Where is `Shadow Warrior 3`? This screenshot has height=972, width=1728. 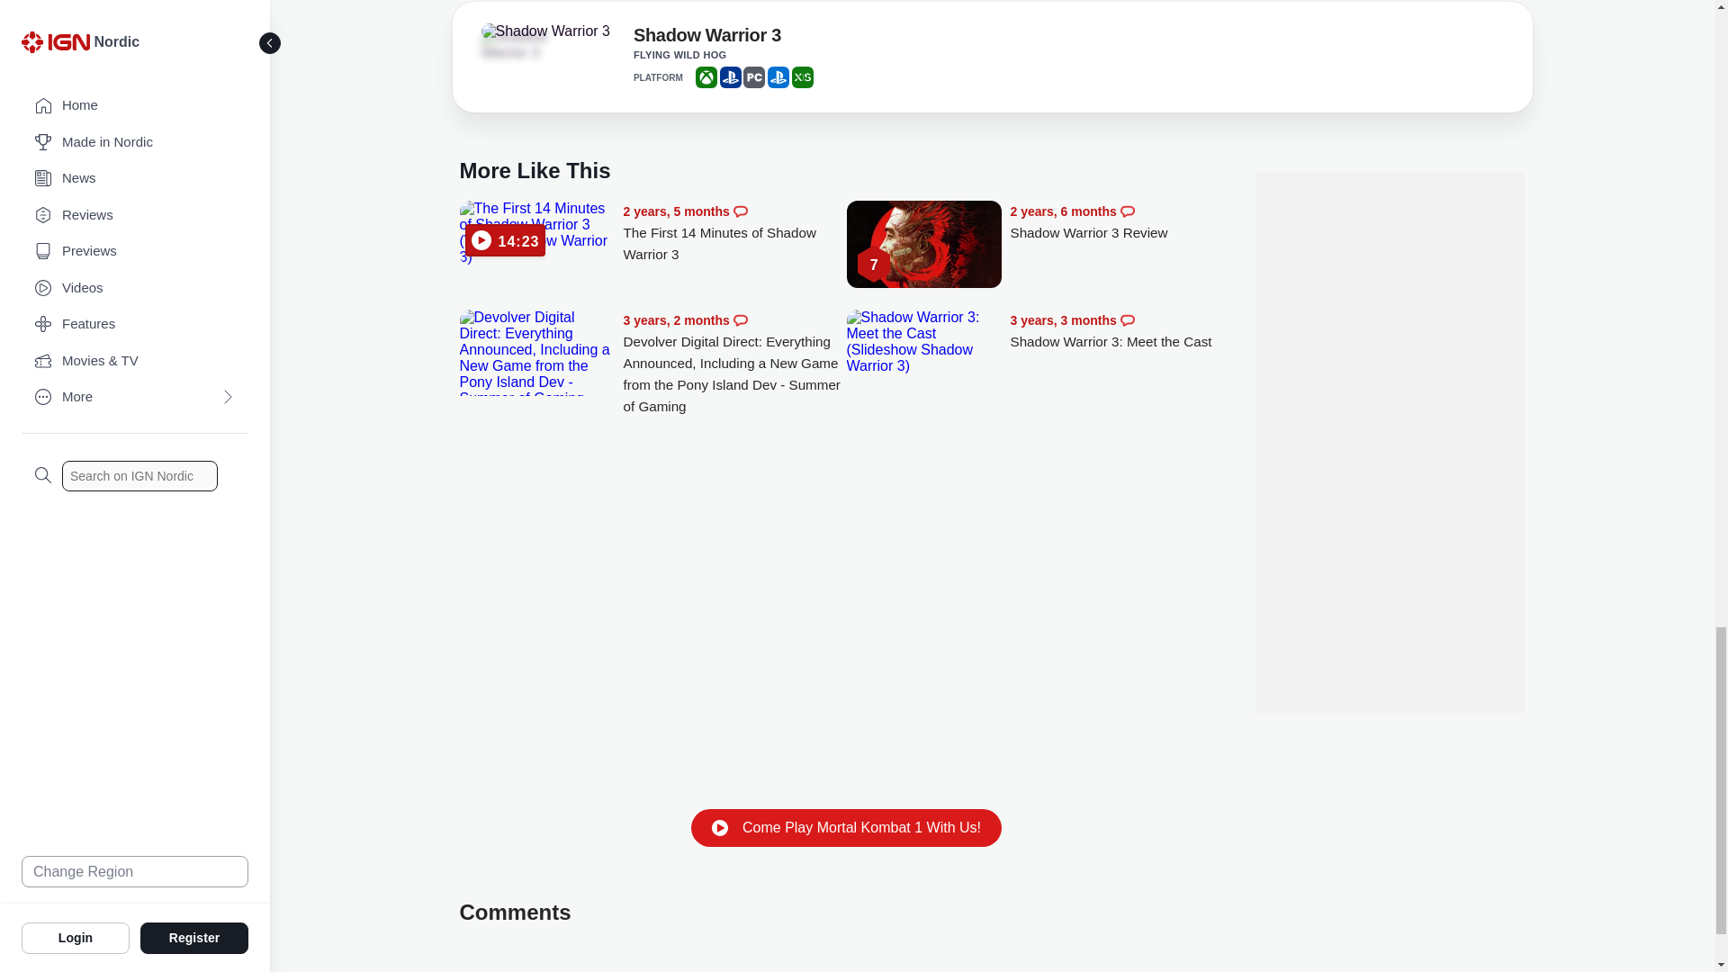 Shadow Warrior 3 is located at coordinates (531, 45).